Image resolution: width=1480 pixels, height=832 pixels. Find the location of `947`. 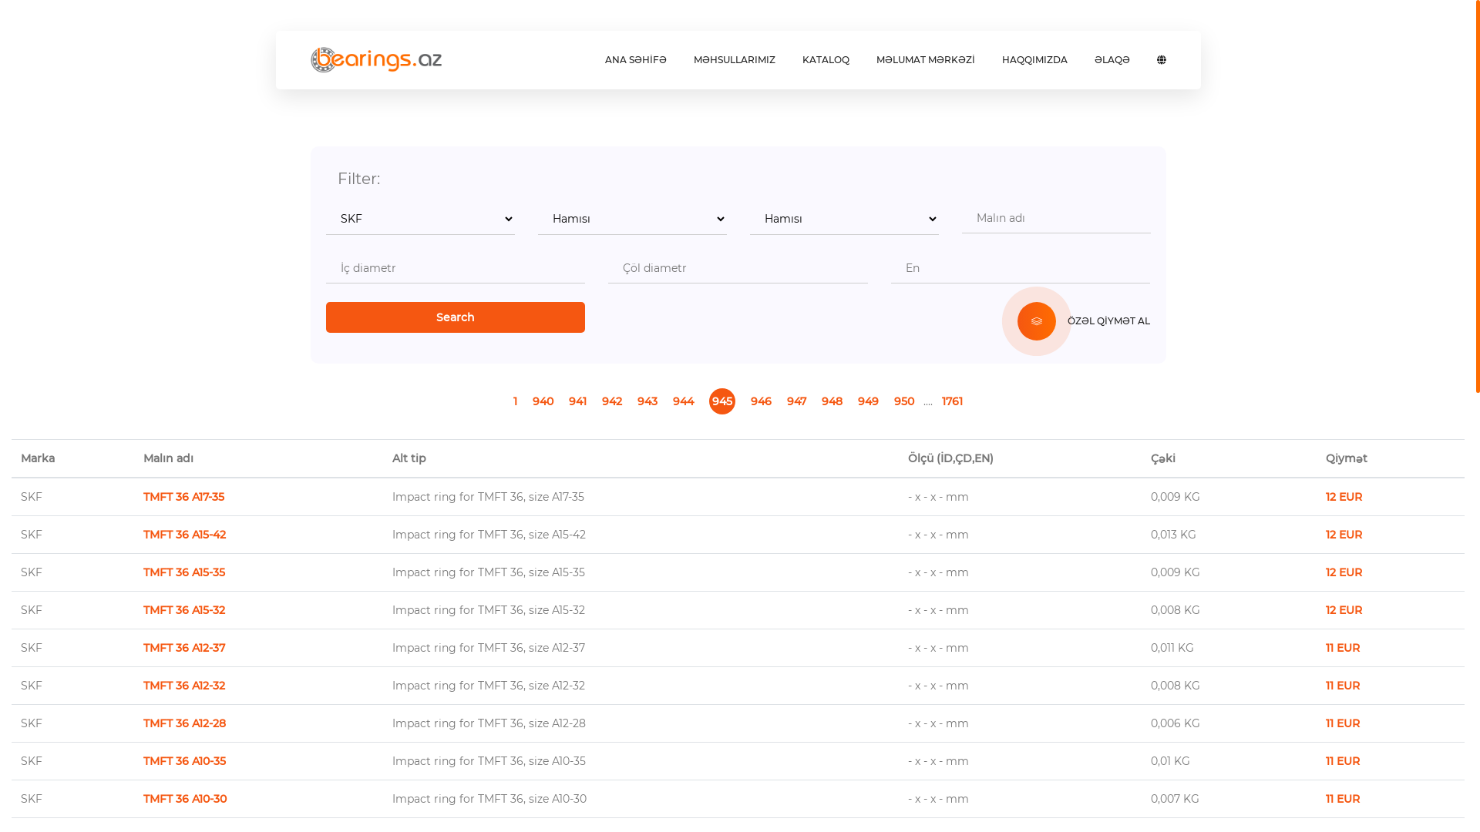

947 is located at coordinates (797, 401).